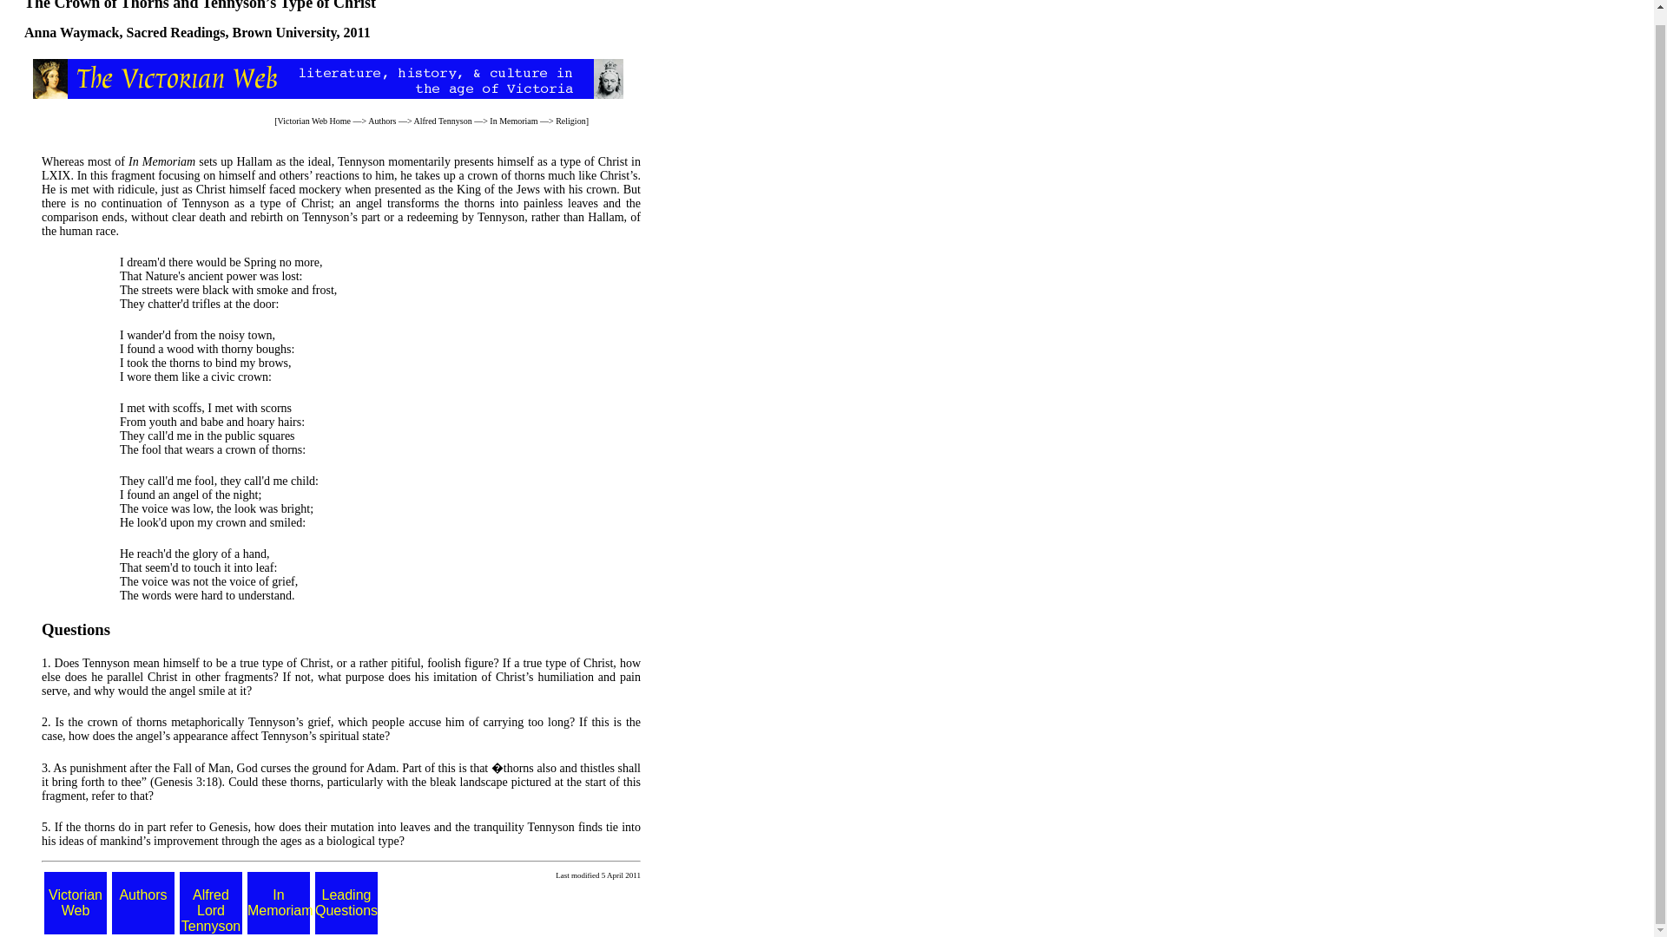  I want to click on Sacred Readings, so click(175, 33).